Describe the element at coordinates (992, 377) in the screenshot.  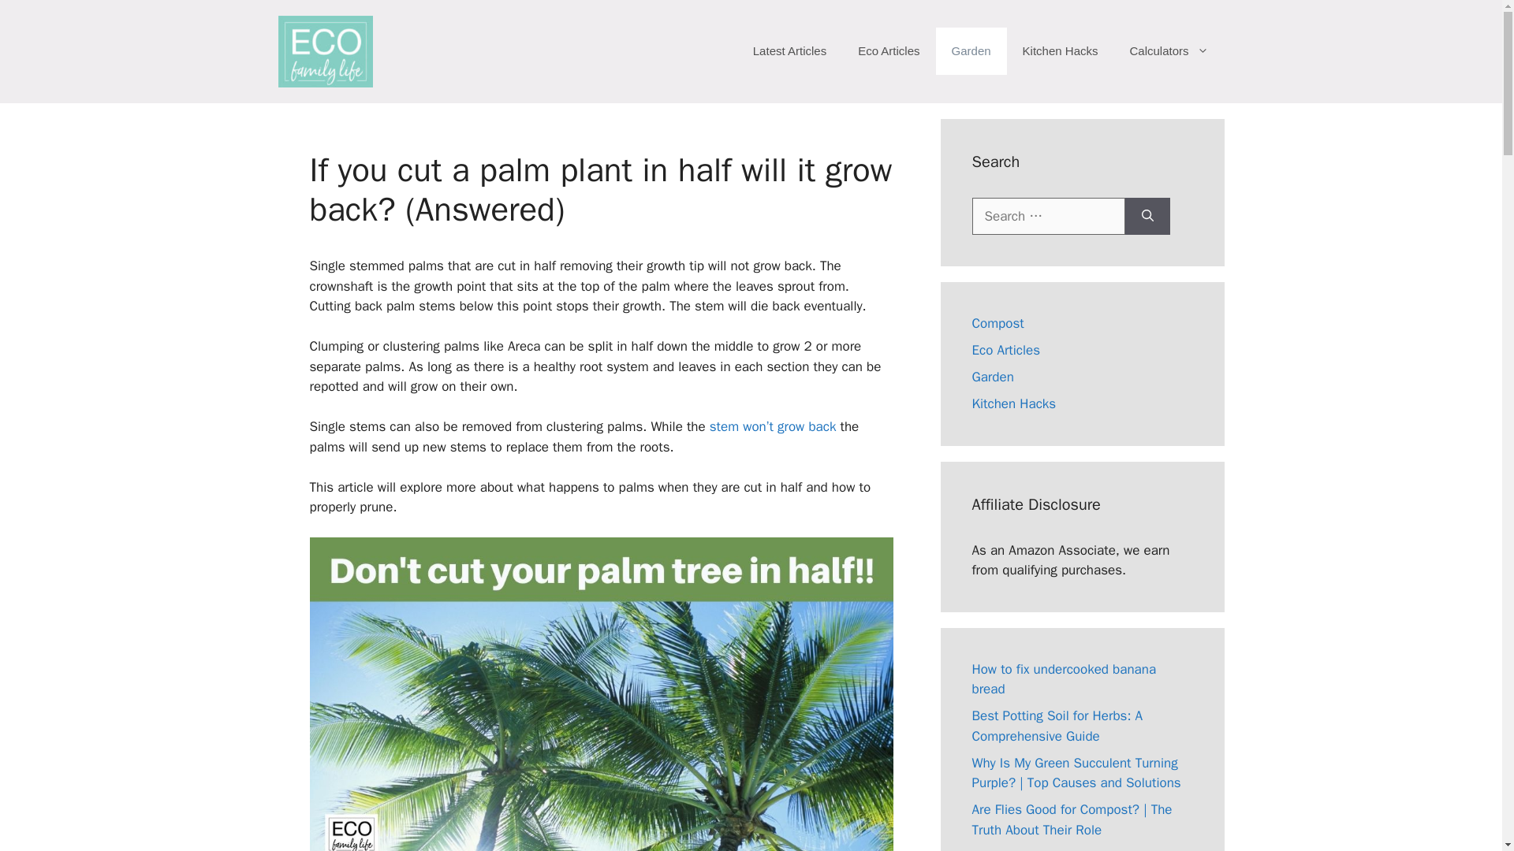
I see `Garden` at that location.